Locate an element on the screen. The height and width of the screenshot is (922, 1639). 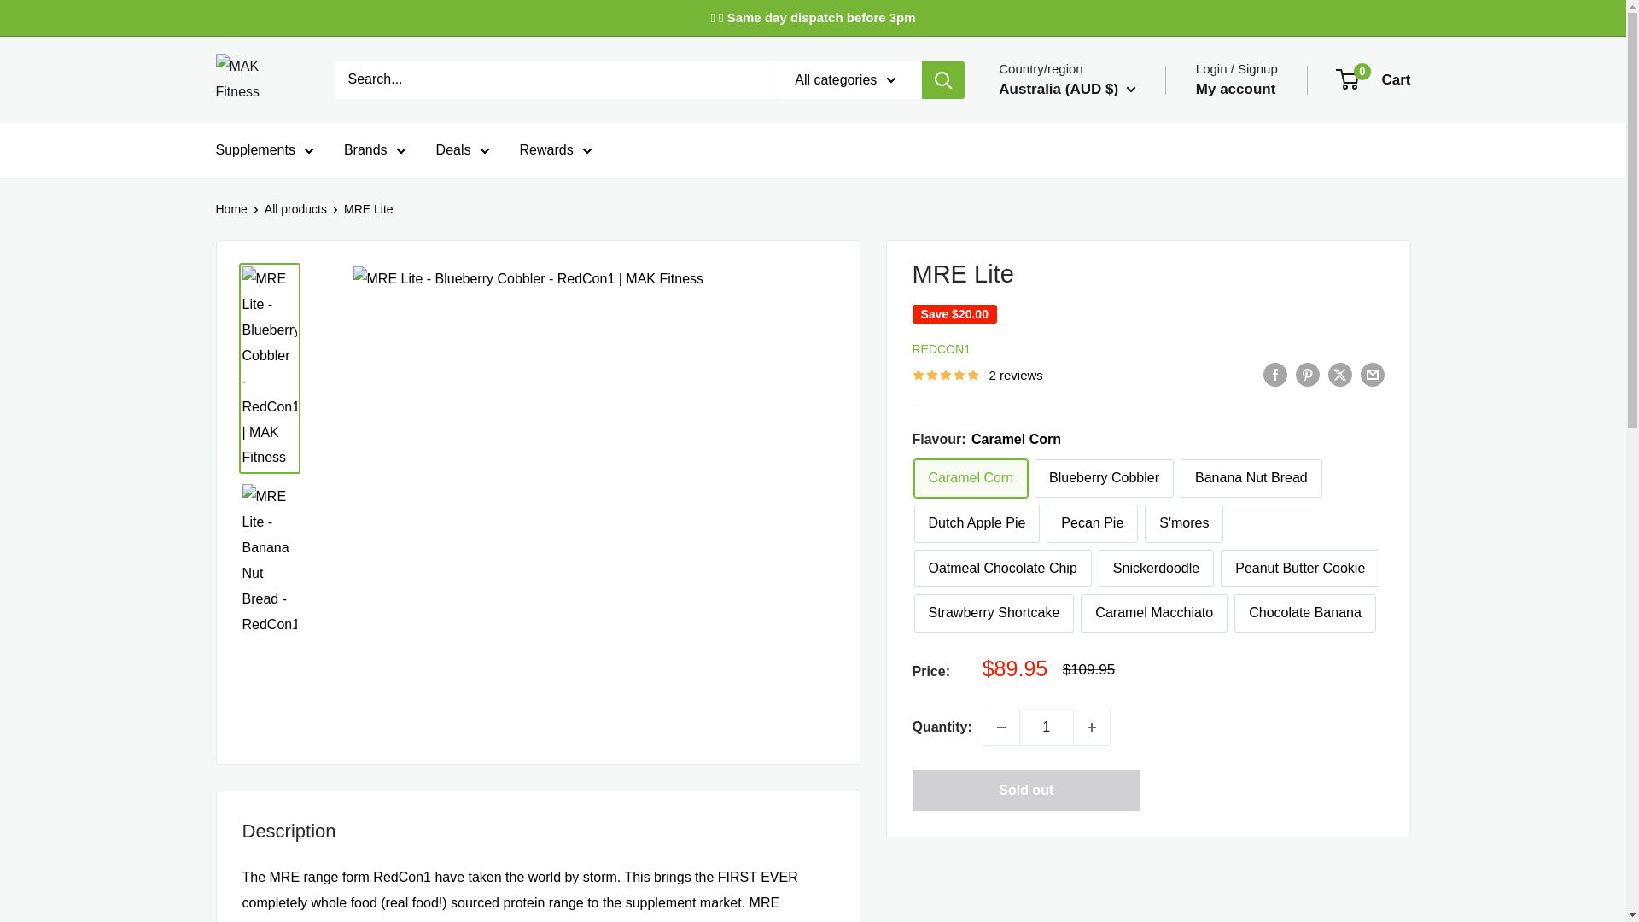
S'mores is located at coordinates (1183, 523).